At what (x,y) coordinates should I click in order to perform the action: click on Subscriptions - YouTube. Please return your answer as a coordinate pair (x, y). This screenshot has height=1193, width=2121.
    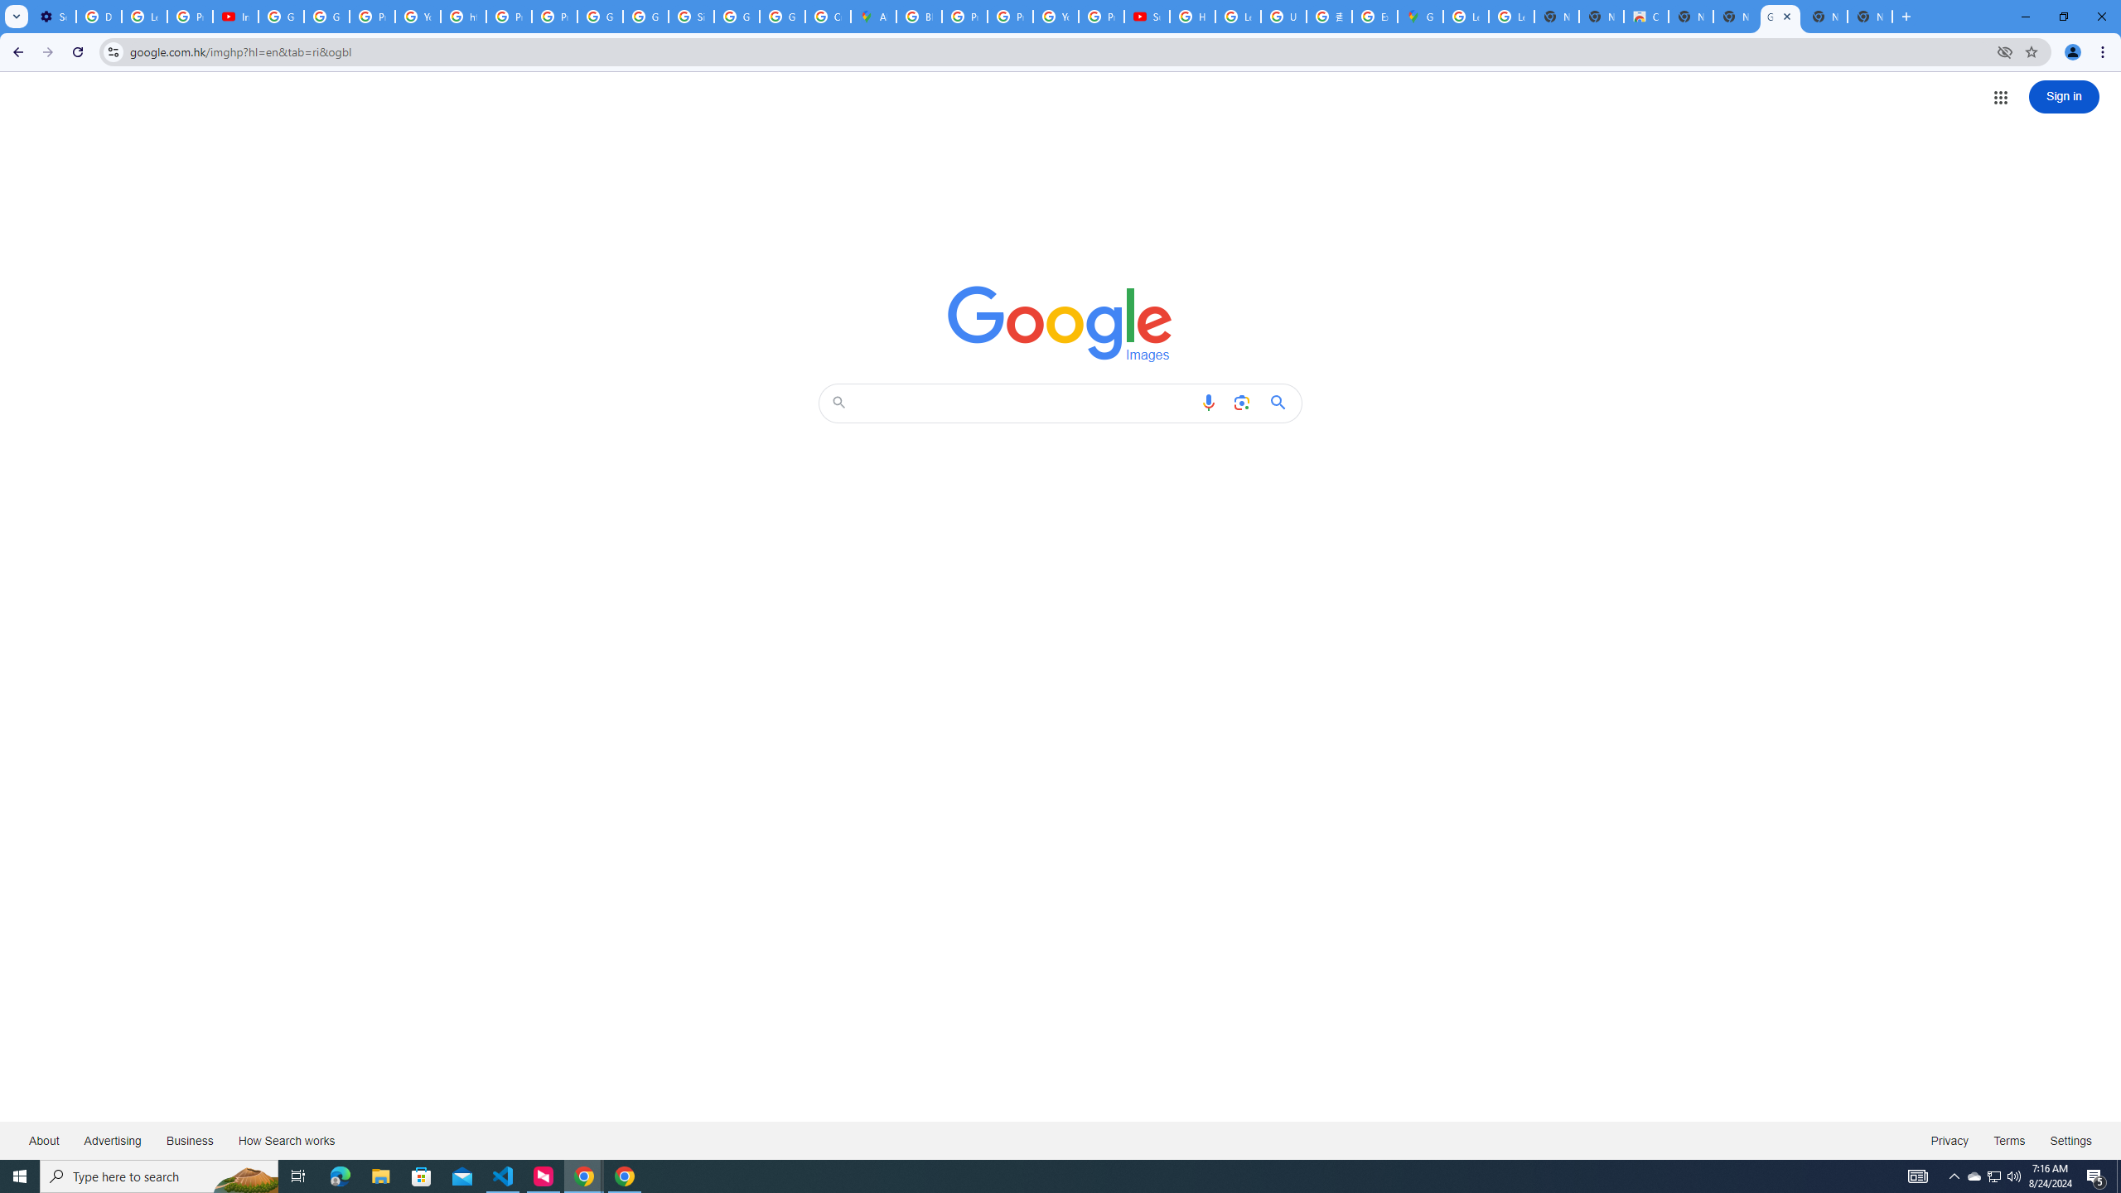
    Looking at the image, I should click on (1147, 17).